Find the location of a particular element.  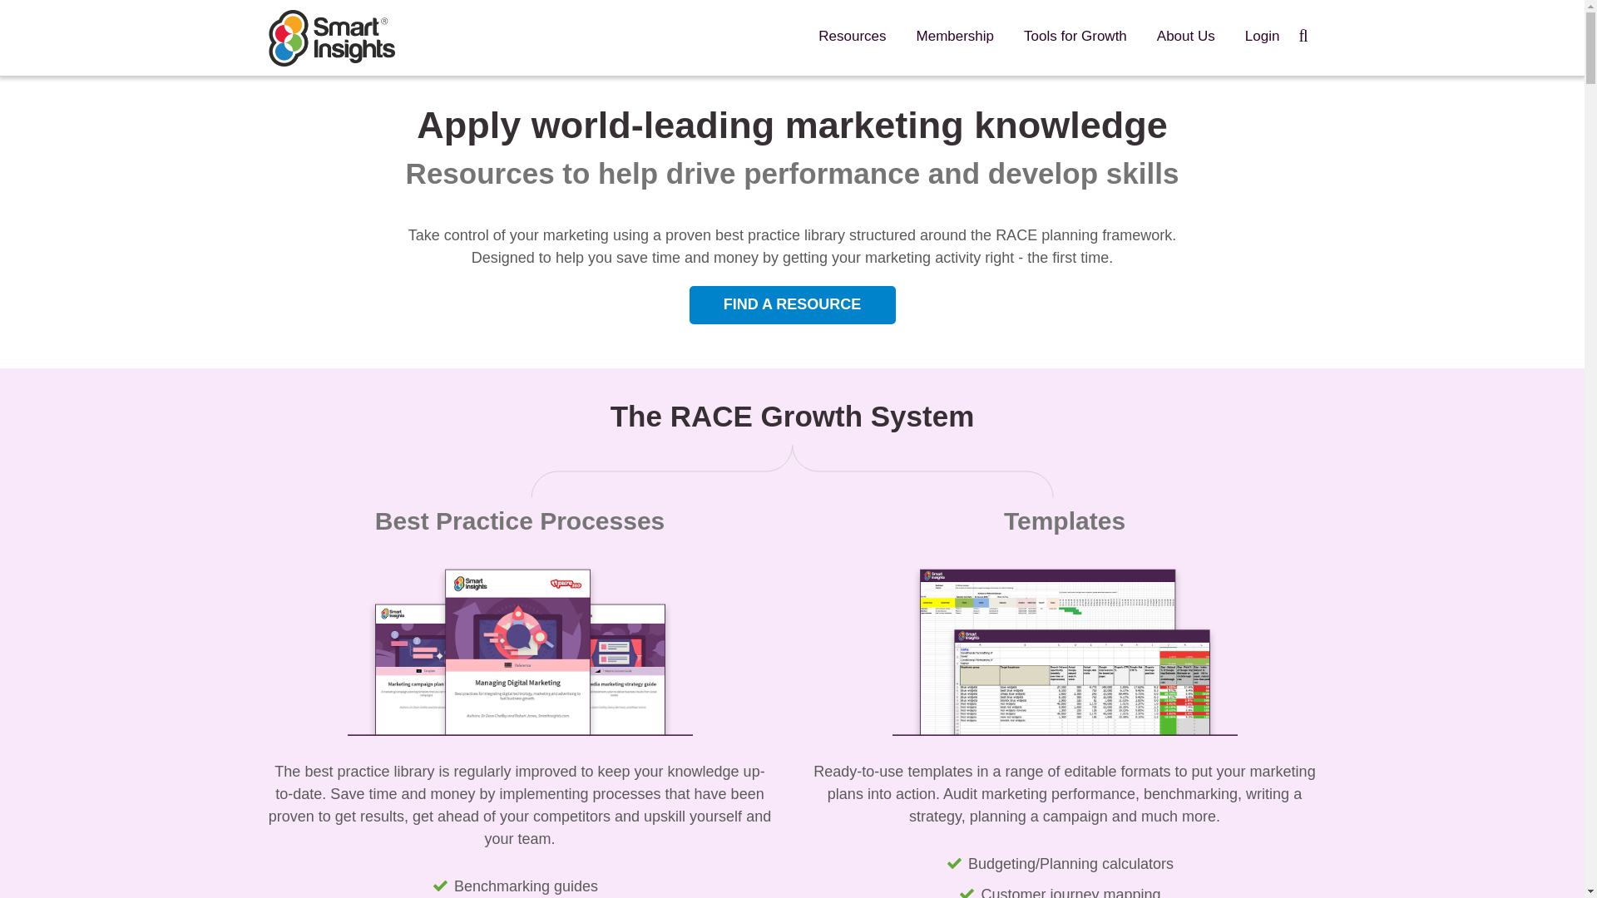

About Us is located at coordinates (1186, 36).